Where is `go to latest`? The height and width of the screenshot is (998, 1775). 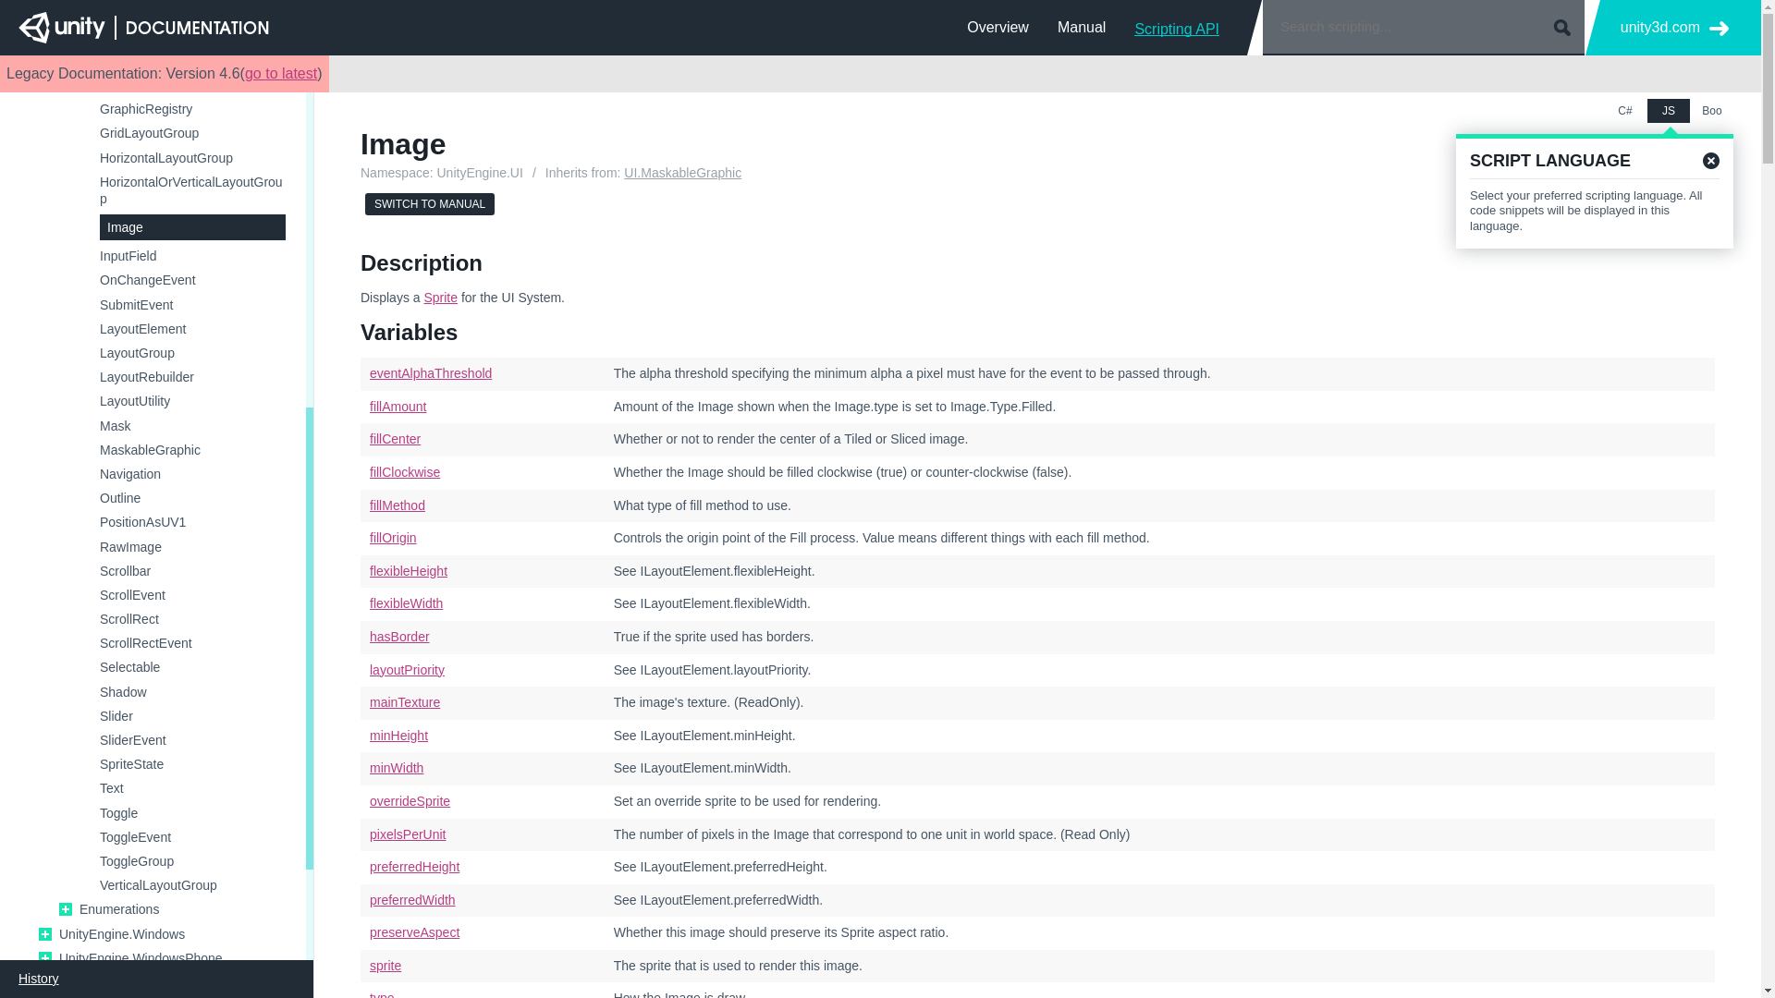
go to latest is located at coordinates (281, 73).